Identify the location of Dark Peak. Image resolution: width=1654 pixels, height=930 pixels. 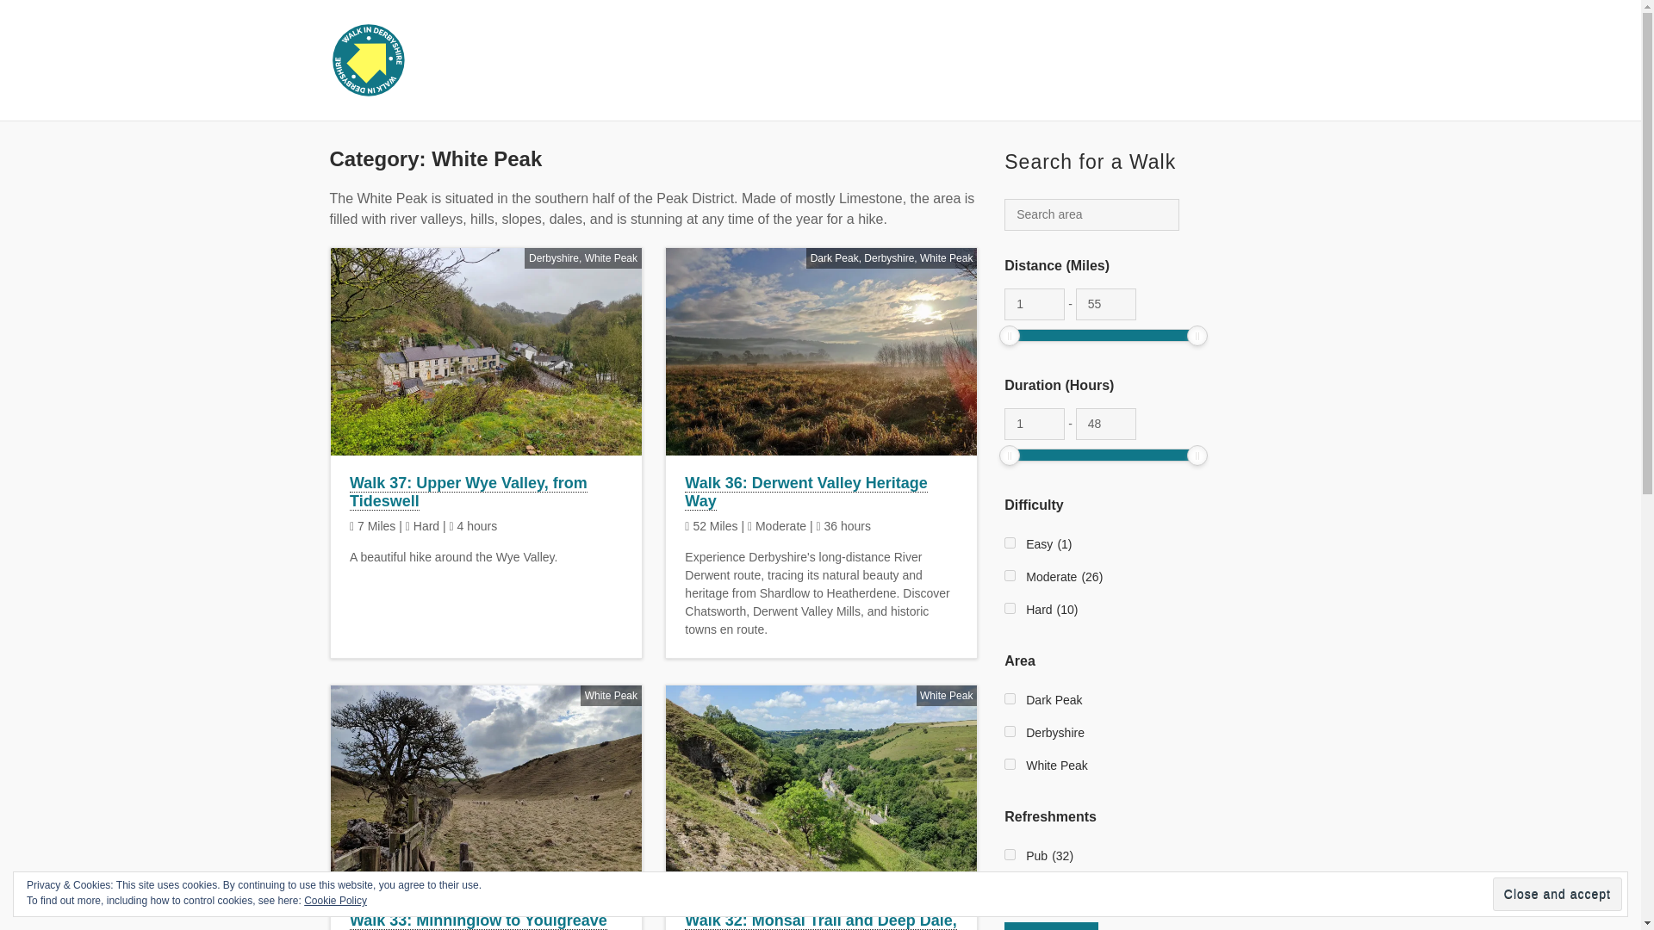
(834, 257).